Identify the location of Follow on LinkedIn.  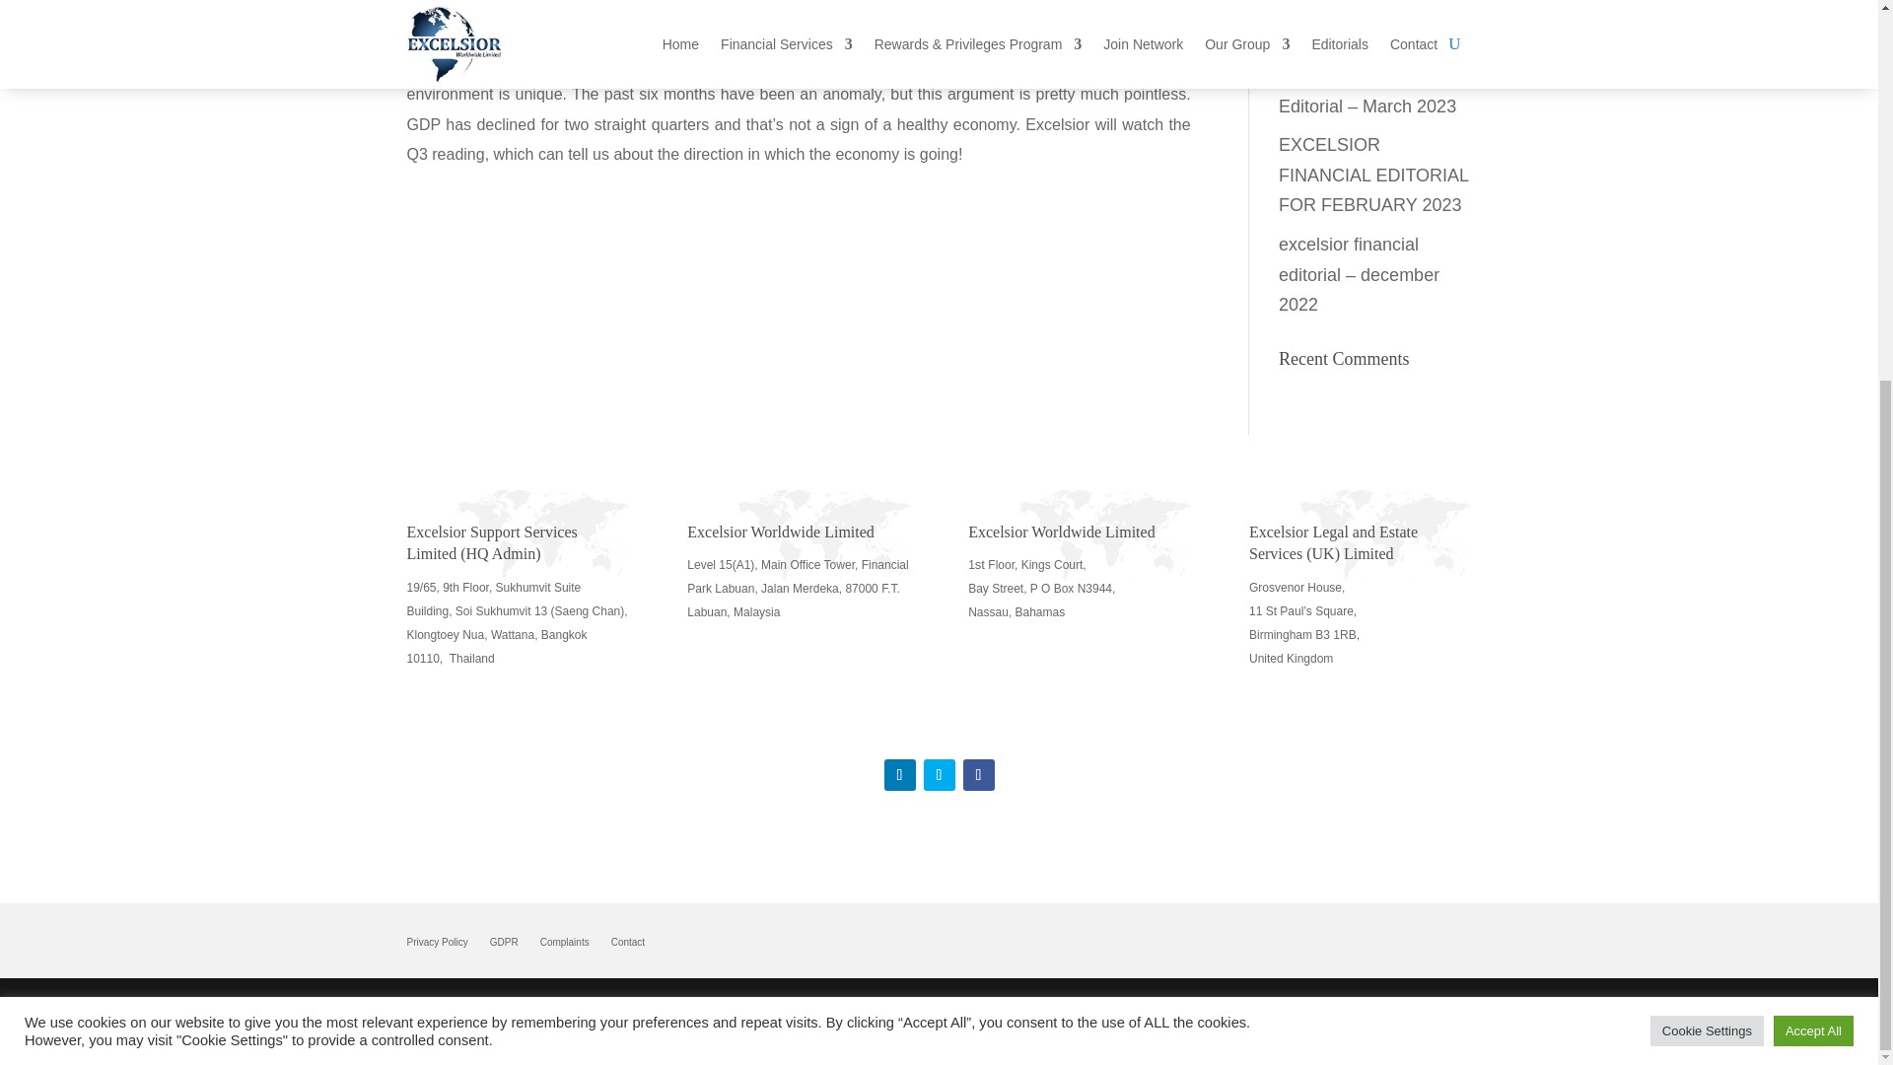
(899, 775).